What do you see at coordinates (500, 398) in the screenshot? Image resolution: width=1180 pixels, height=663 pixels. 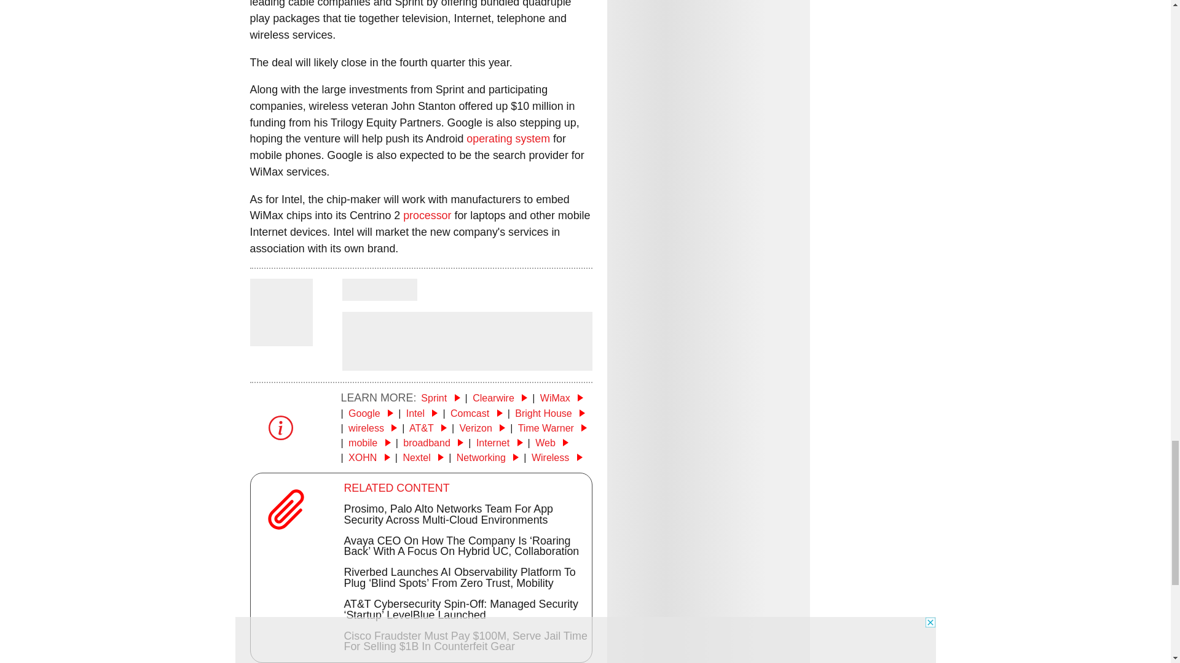 I see `Clearwire` at bounding box center [500, 398].